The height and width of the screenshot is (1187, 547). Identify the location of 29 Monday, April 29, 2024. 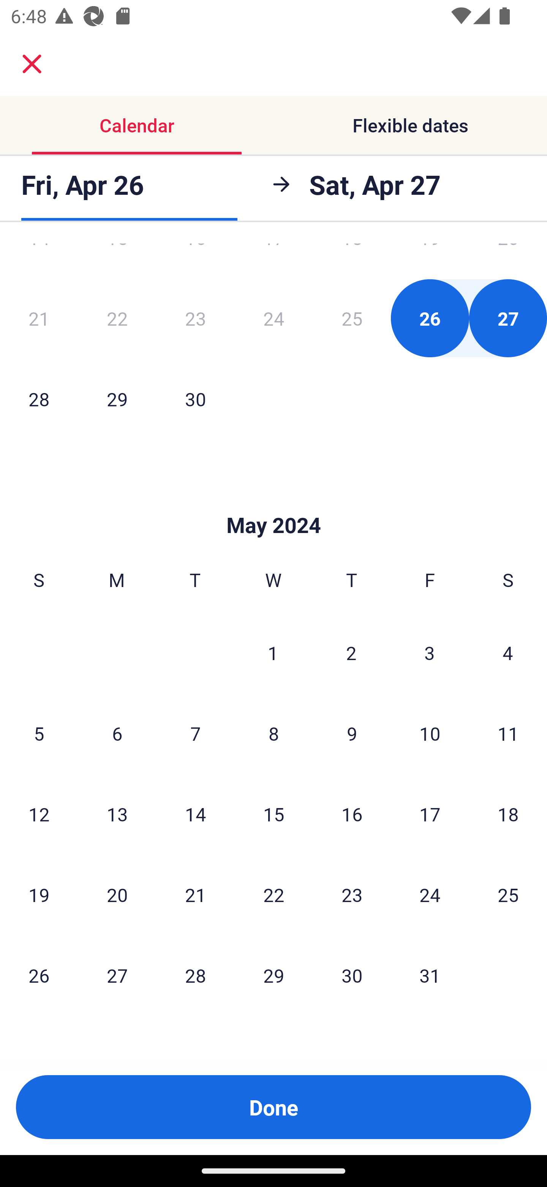
(117, 399).